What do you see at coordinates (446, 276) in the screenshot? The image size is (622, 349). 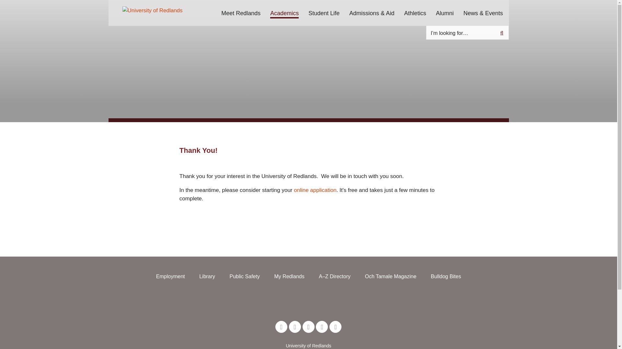 I see `Bulldog Bites` at bounding box center [446, 276].